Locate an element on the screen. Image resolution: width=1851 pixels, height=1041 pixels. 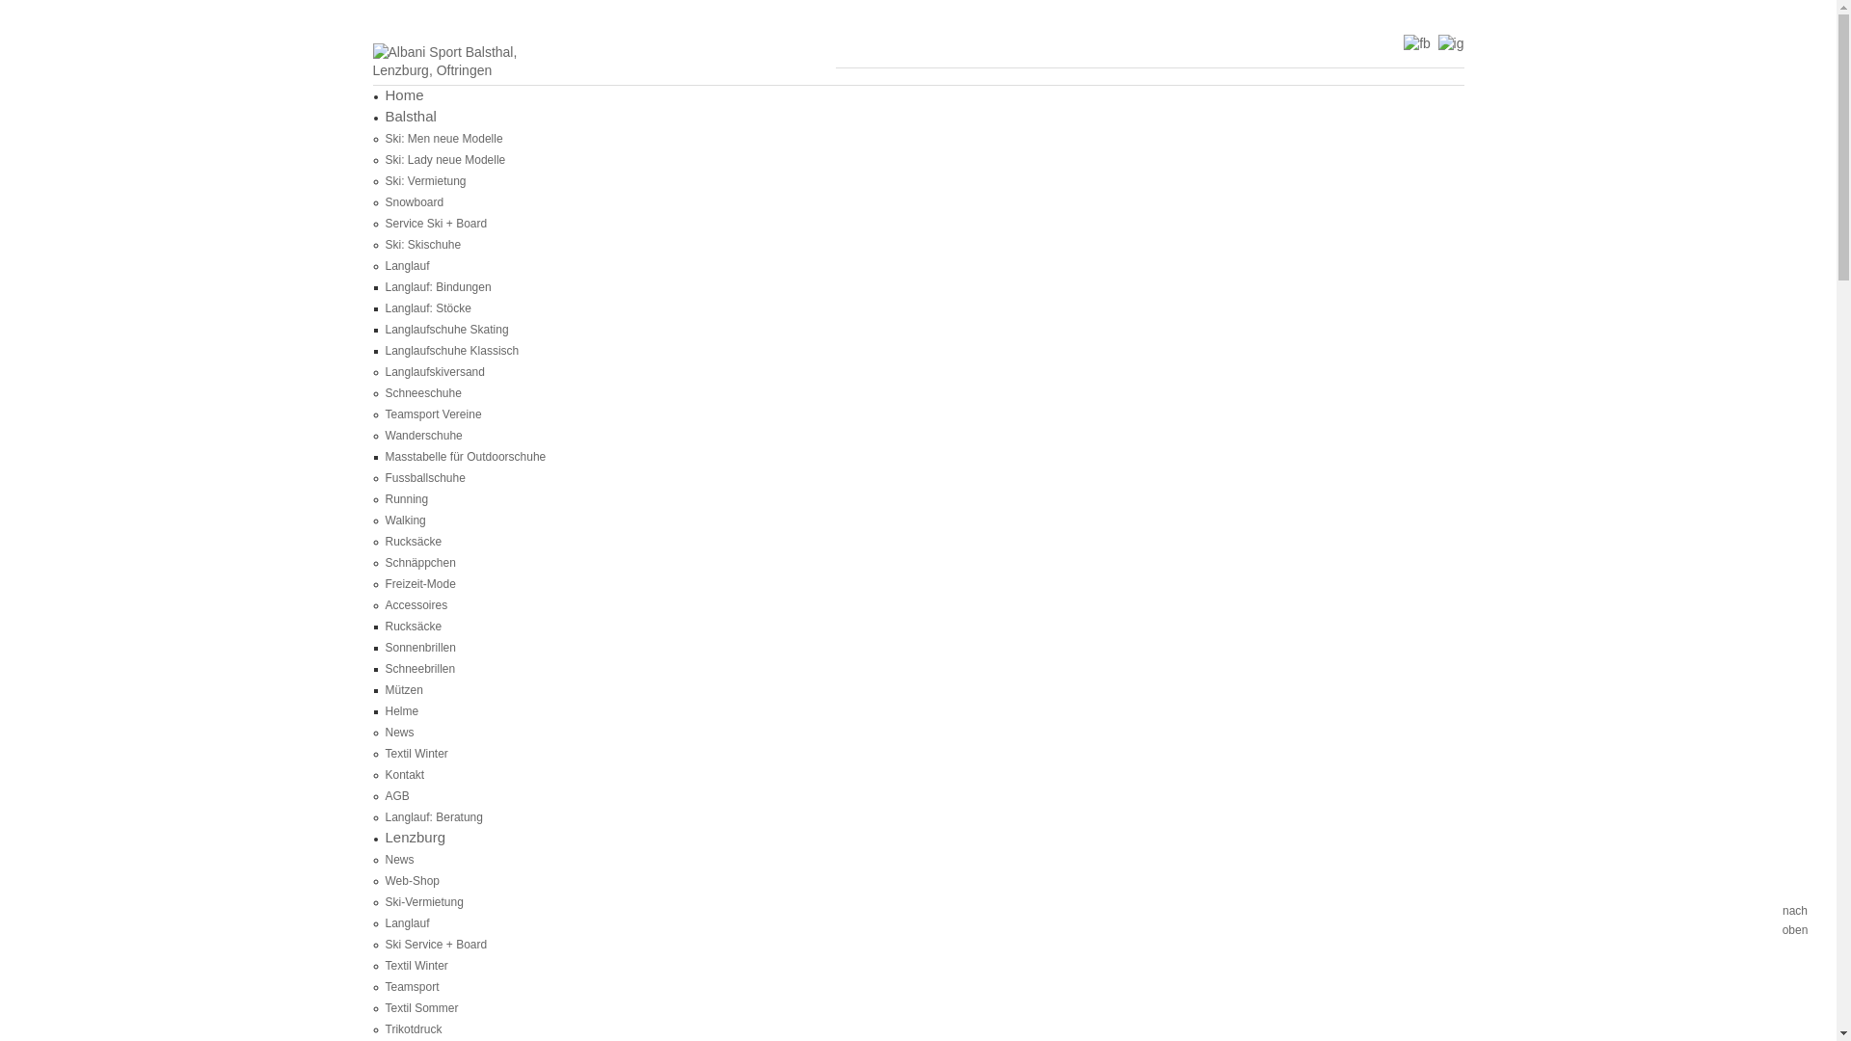
Schneebrillen is located at coordinates (420, 669).